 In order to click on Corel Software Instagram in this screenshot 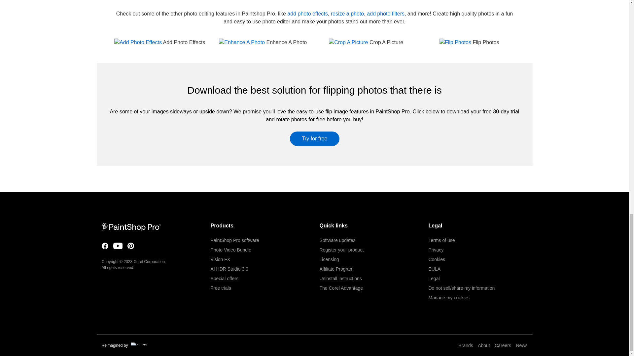, I will do `click(130, 246)`.